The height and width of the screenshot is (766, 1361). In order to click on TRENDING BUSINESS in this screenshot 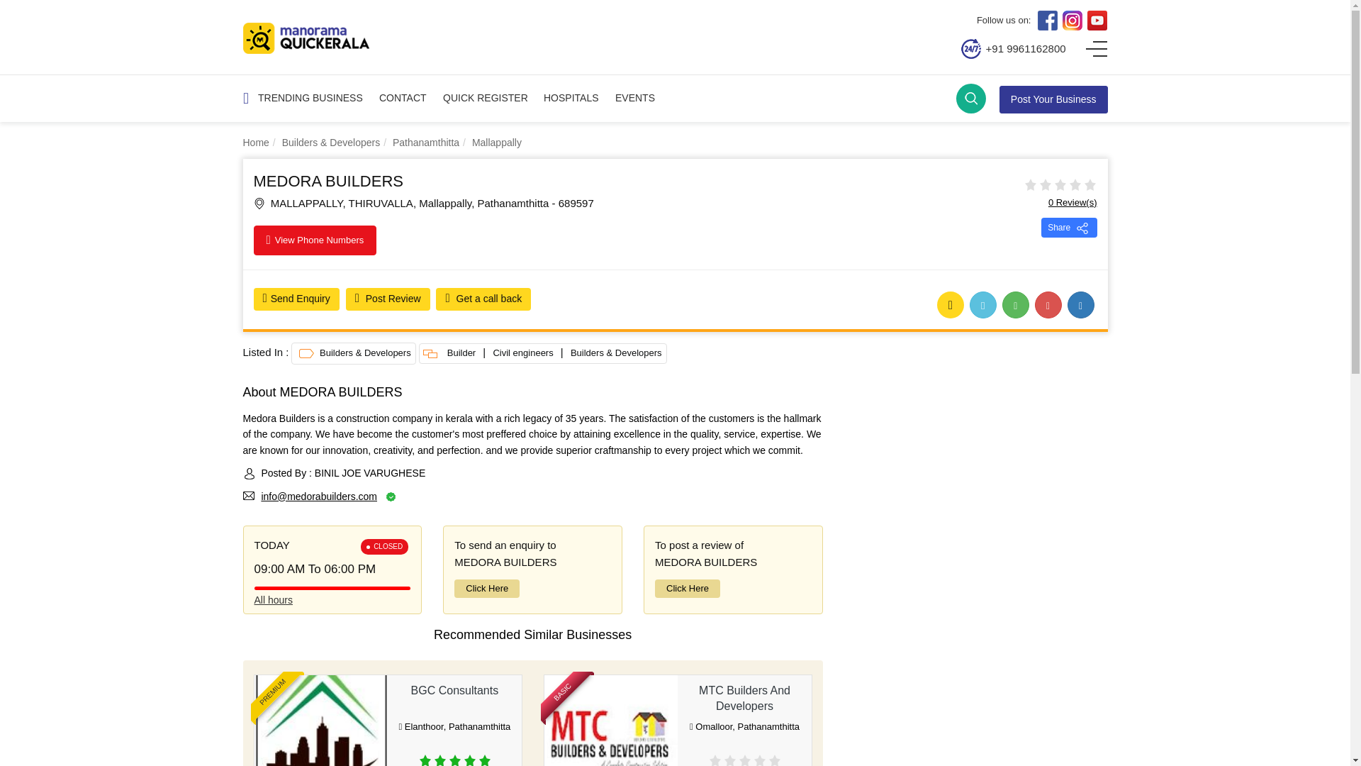, I will do `click(310, 99)`.